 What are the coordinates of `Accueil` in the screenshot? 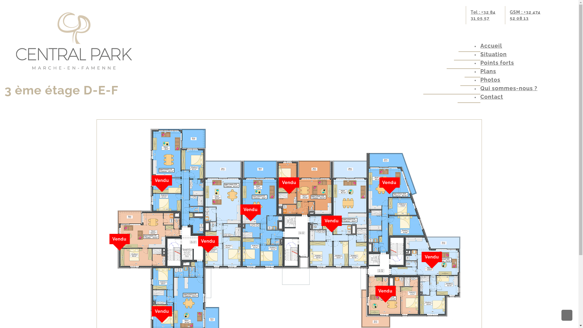 It's located at (491, 46).